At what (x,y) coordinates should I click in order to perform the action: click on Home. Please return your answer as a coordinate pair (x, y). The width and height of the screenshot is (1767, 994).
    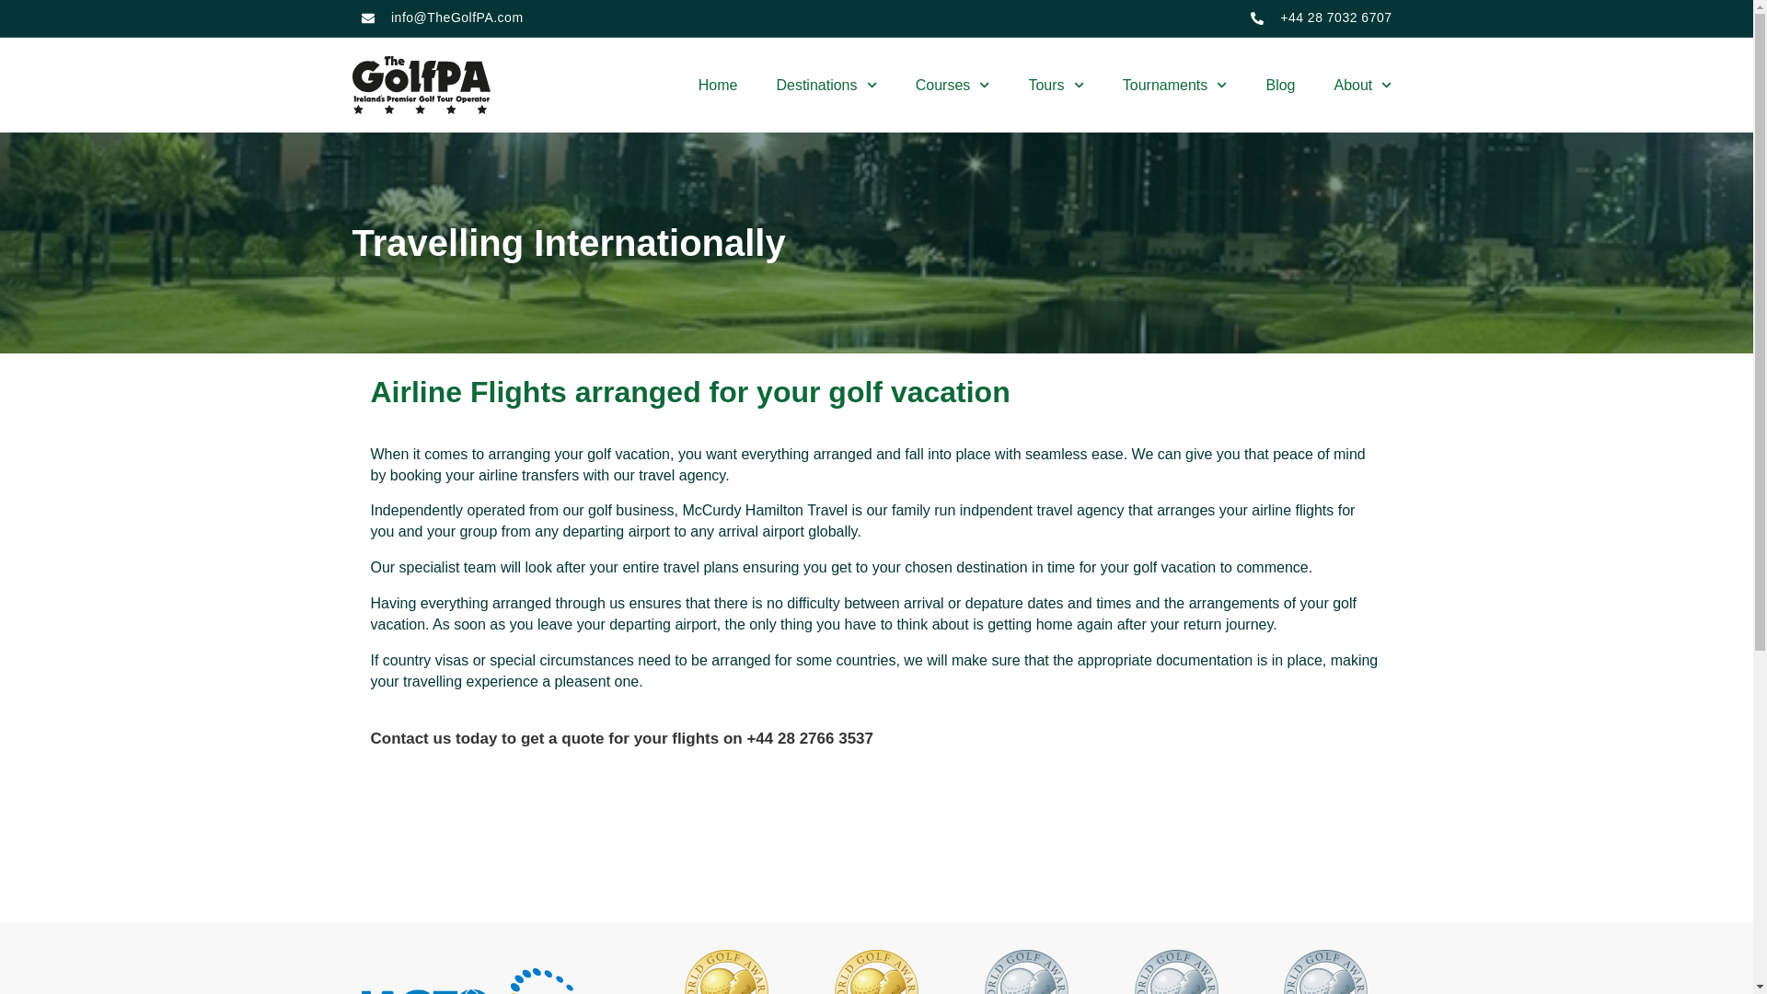
    Looking at the image, I should click on (718, 85).